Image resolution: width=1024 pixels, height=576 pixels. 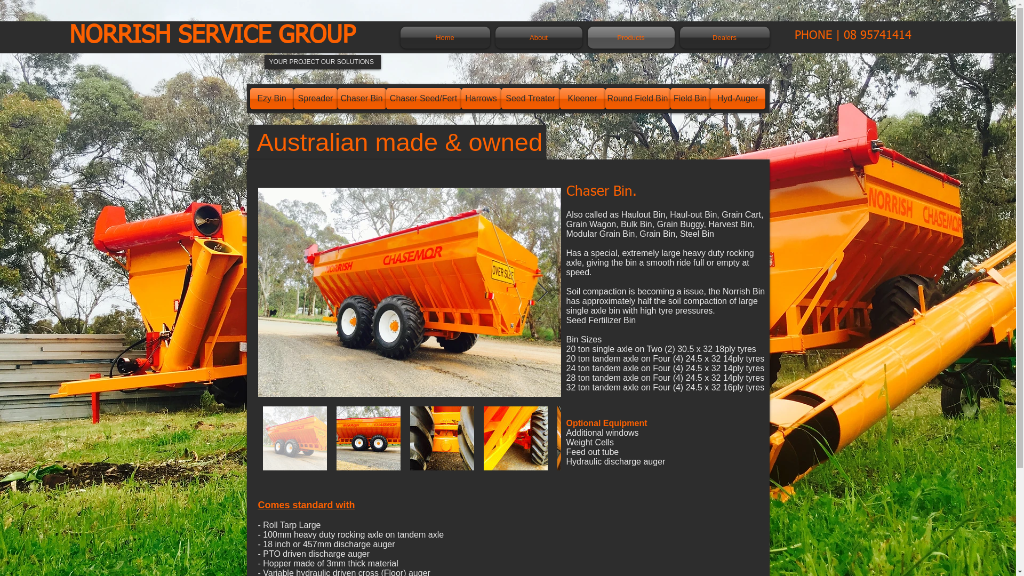 I want to click on Chaser Seed/Fert, so click(x=423, y=99).